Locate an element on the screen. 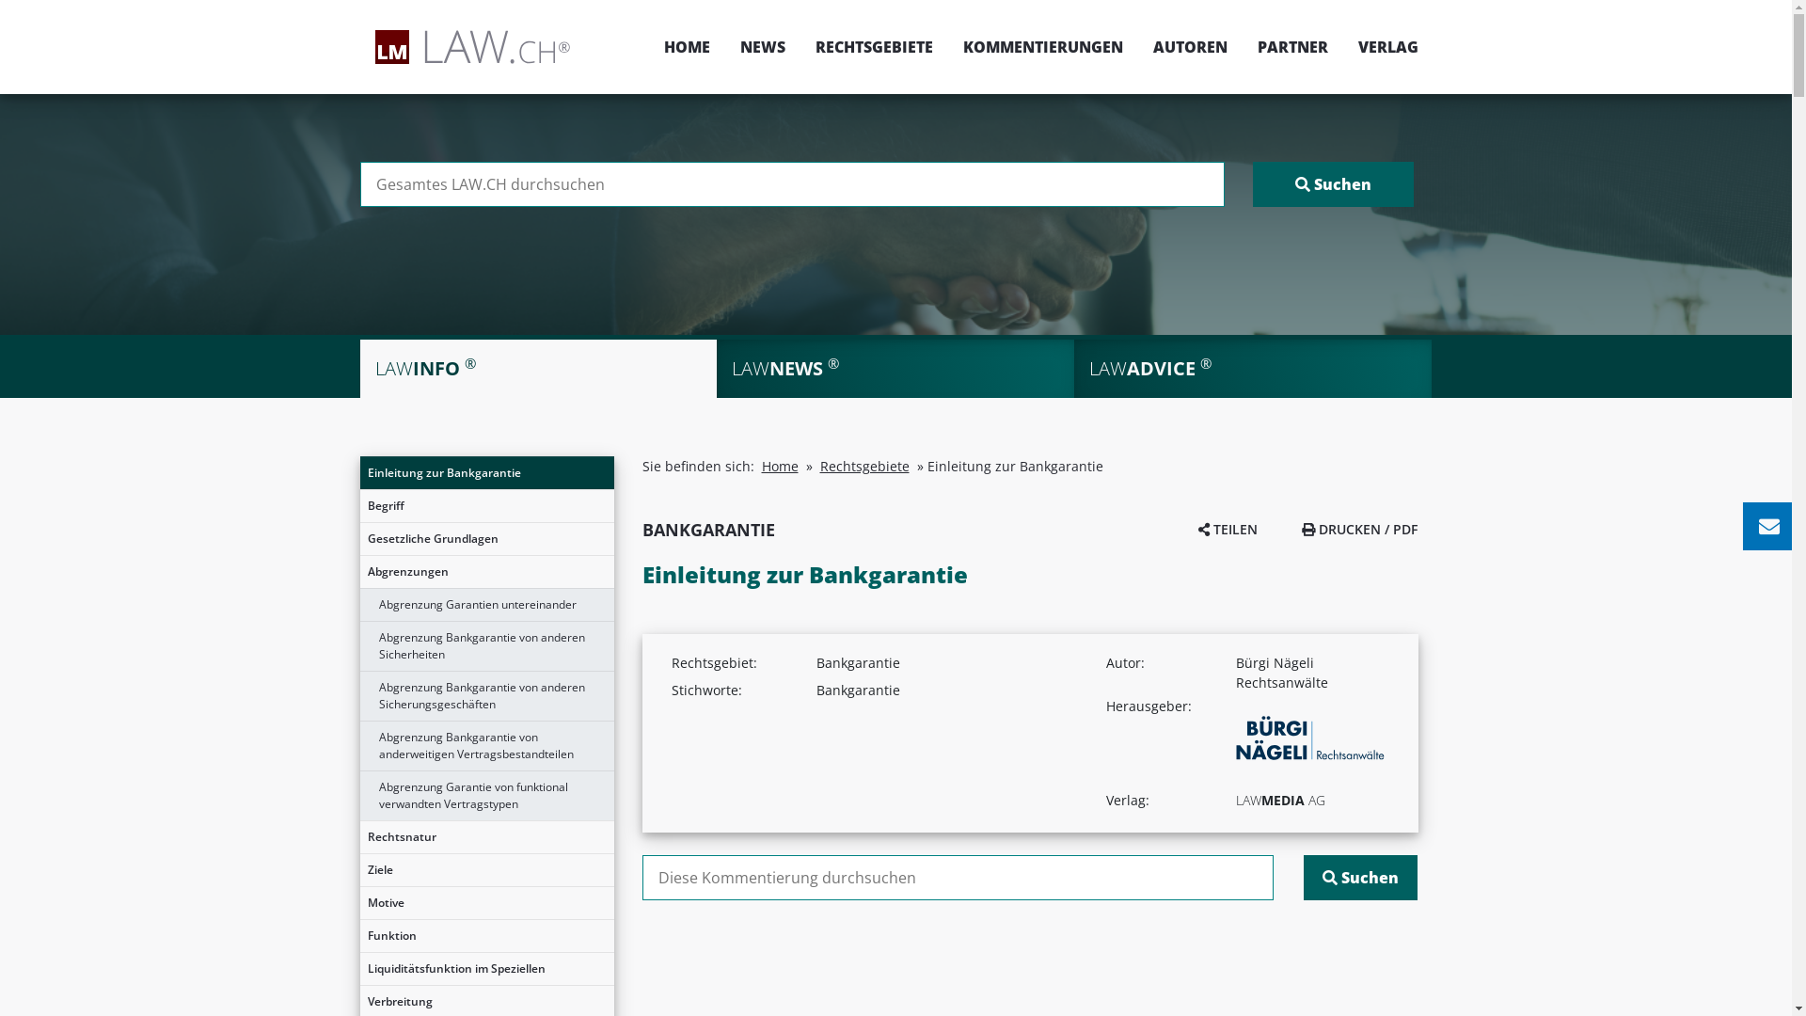 Image resolution: width=1806 pixels, height=1016 pixels. Begriff is located at coordinates (486, 506).